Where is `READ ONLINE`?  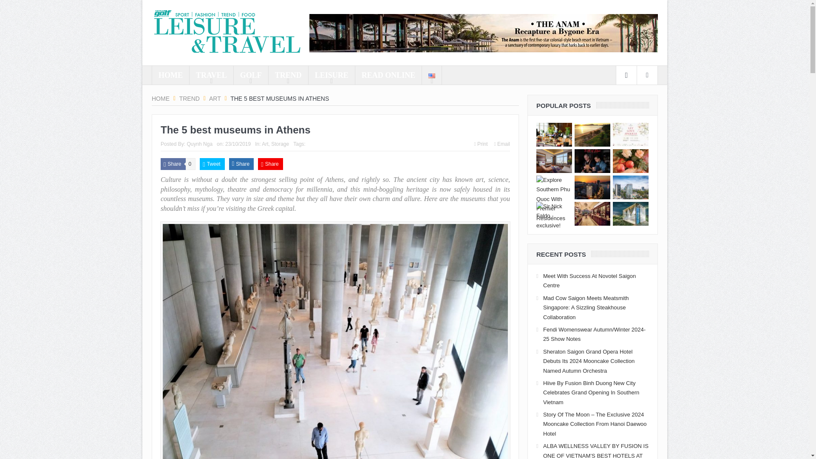 READ ONLINE is located at coordinates (388, 75).